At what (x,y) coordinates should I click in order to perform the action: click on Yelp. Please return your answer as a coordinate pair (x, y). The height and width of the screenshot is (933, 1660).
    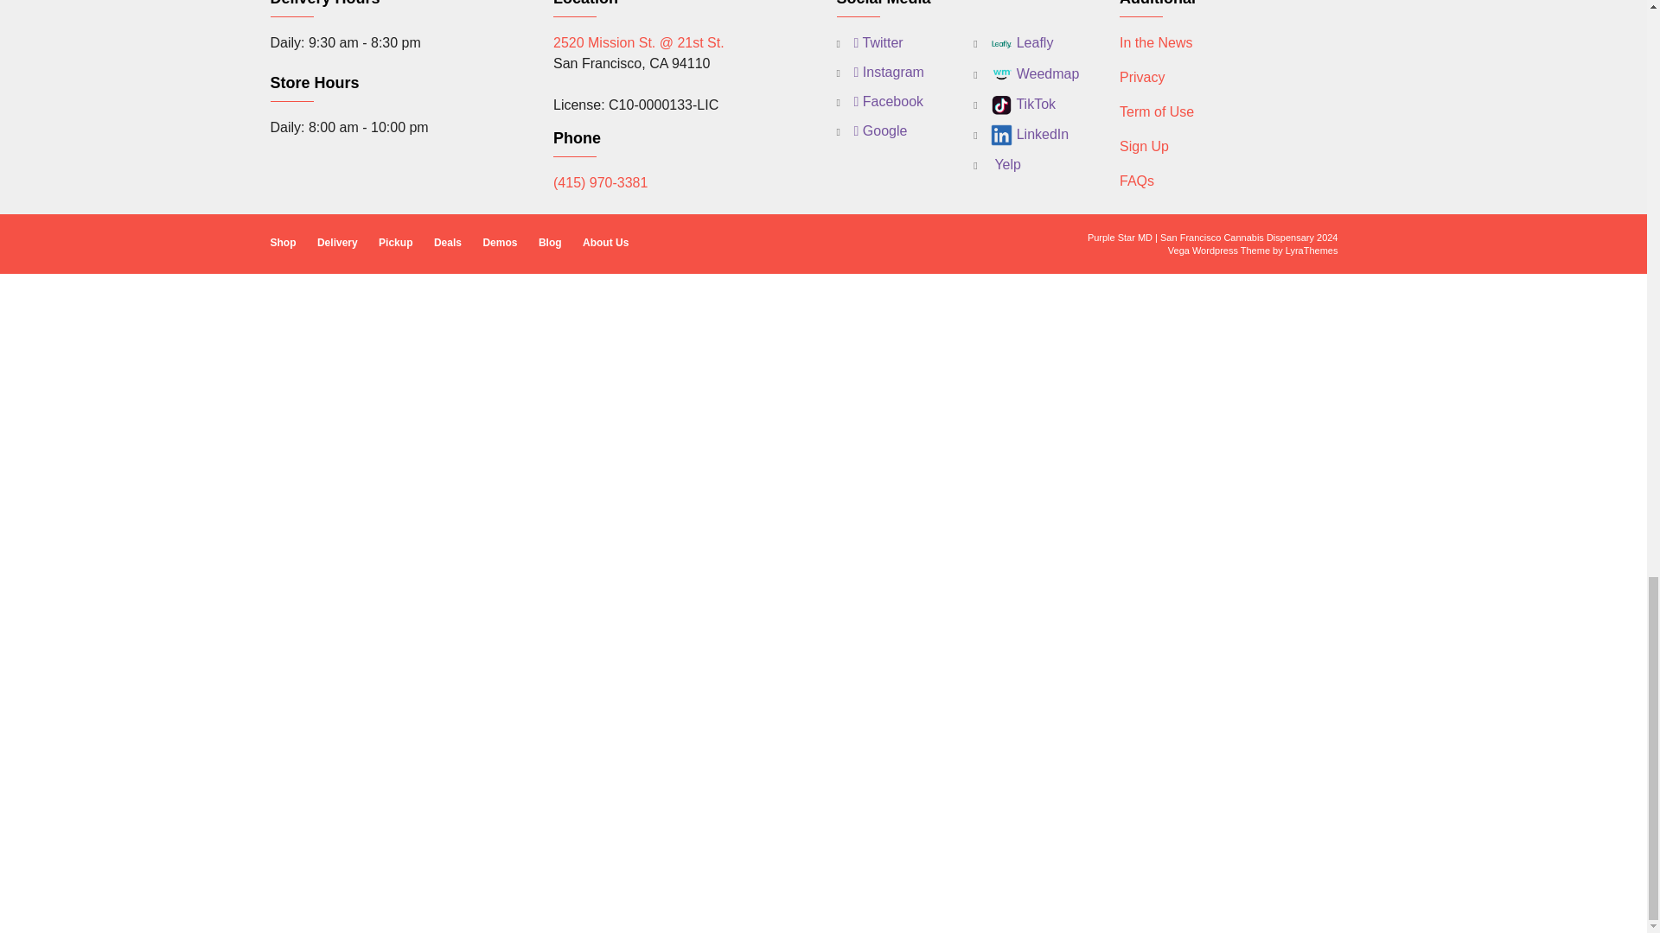
    Looking at the image, I should click on (996, 165).